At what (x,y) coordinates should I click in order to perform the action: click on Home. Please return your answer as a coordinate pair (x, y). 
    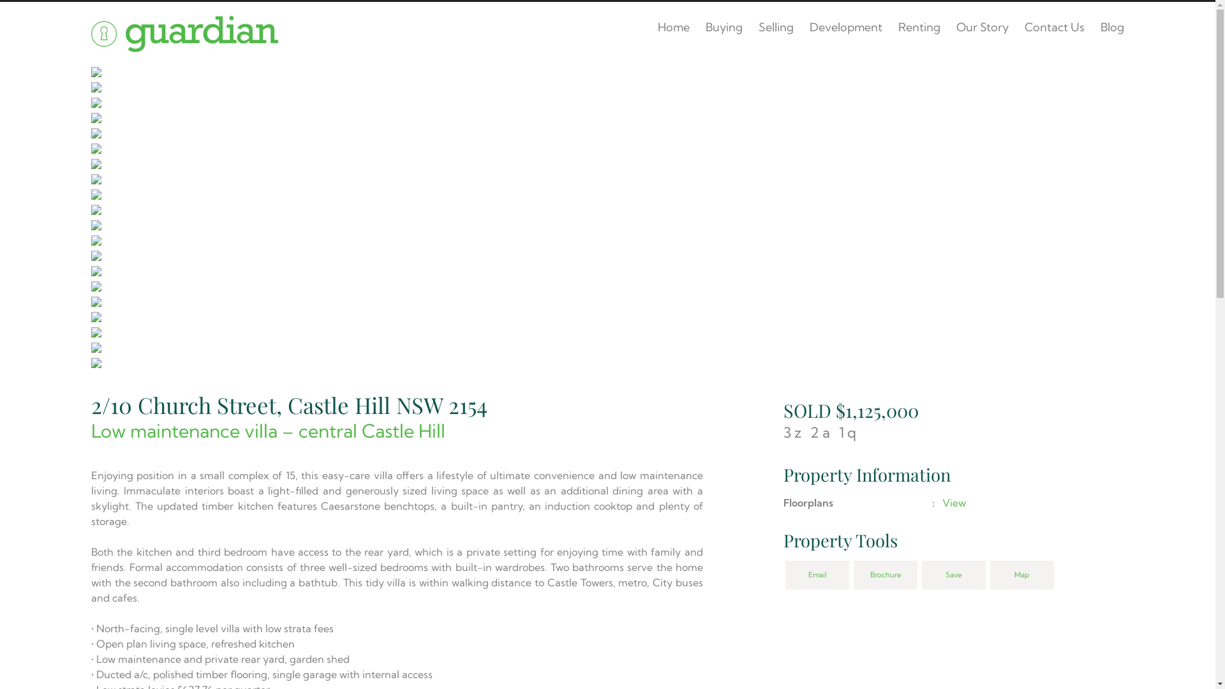
    Looking at the image, I should click on (674, 27).